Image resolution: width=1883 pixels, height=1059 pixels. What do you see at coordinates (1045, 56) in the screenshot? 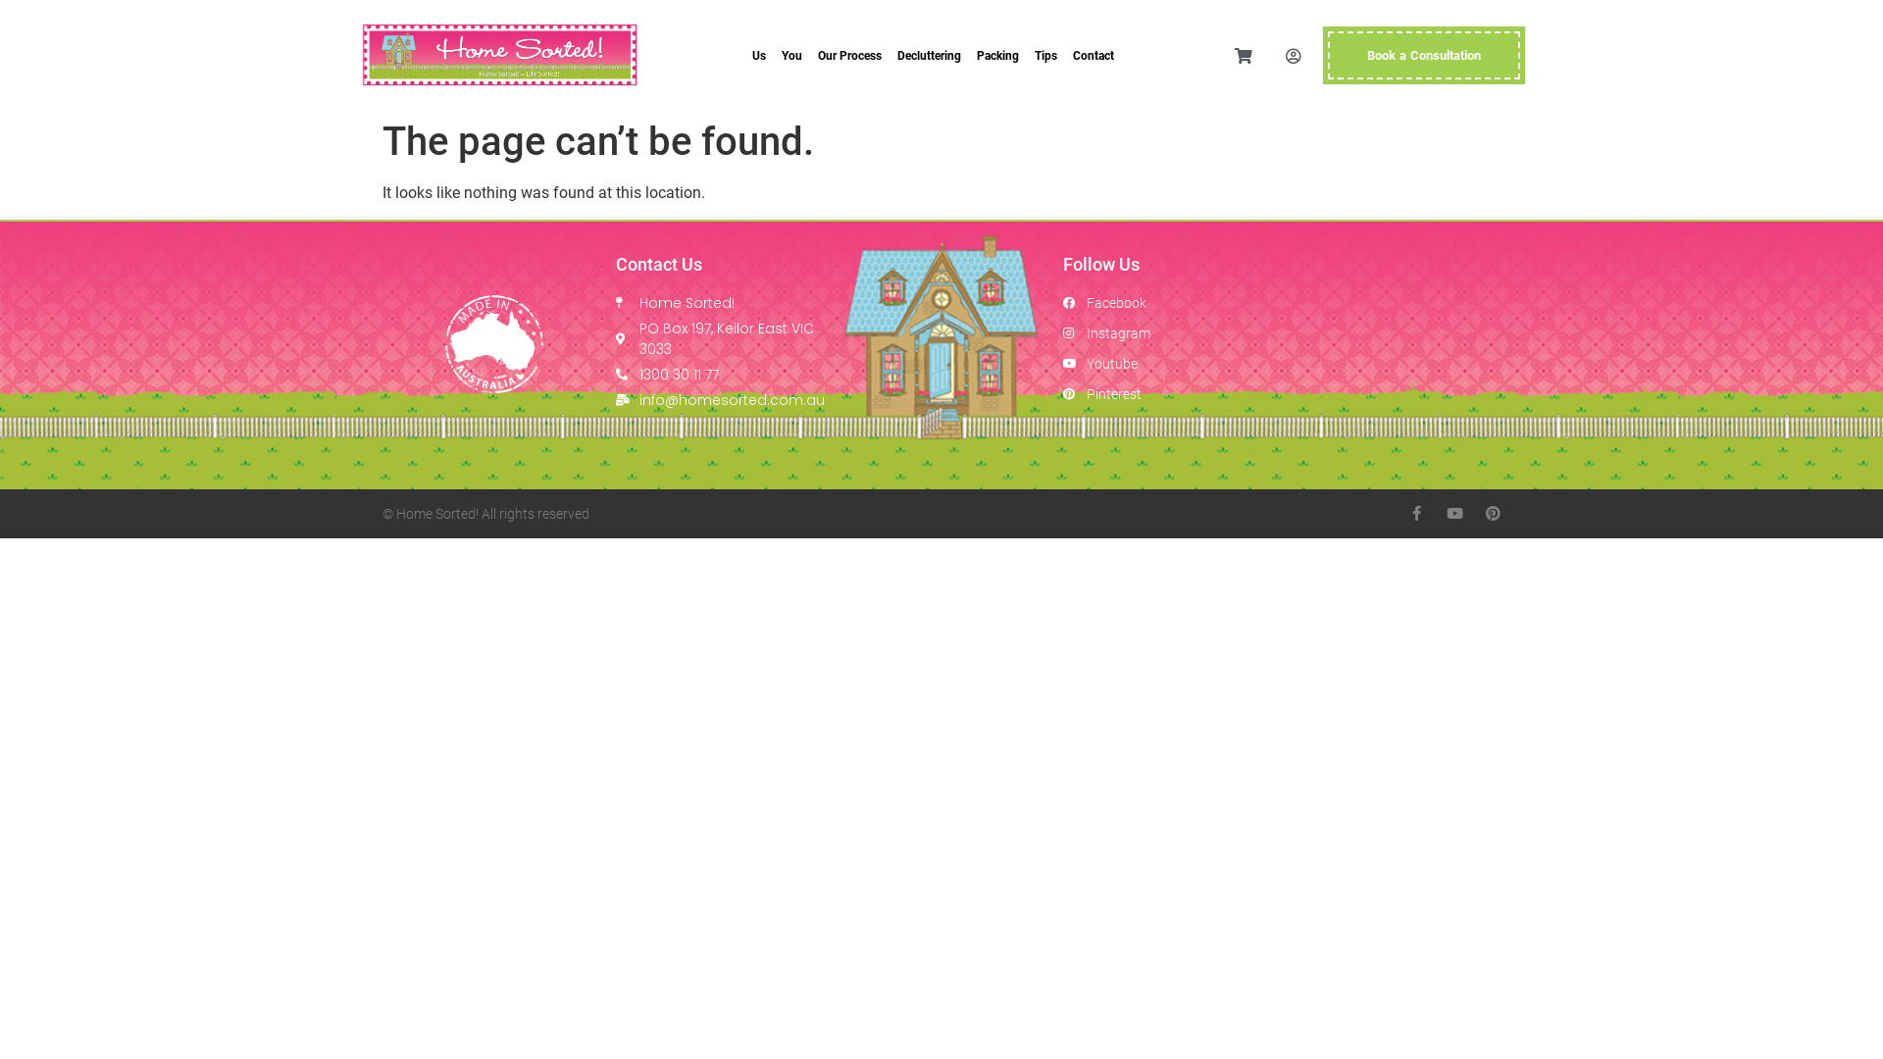
I see `Tips` at bounding box center [1045, 56].